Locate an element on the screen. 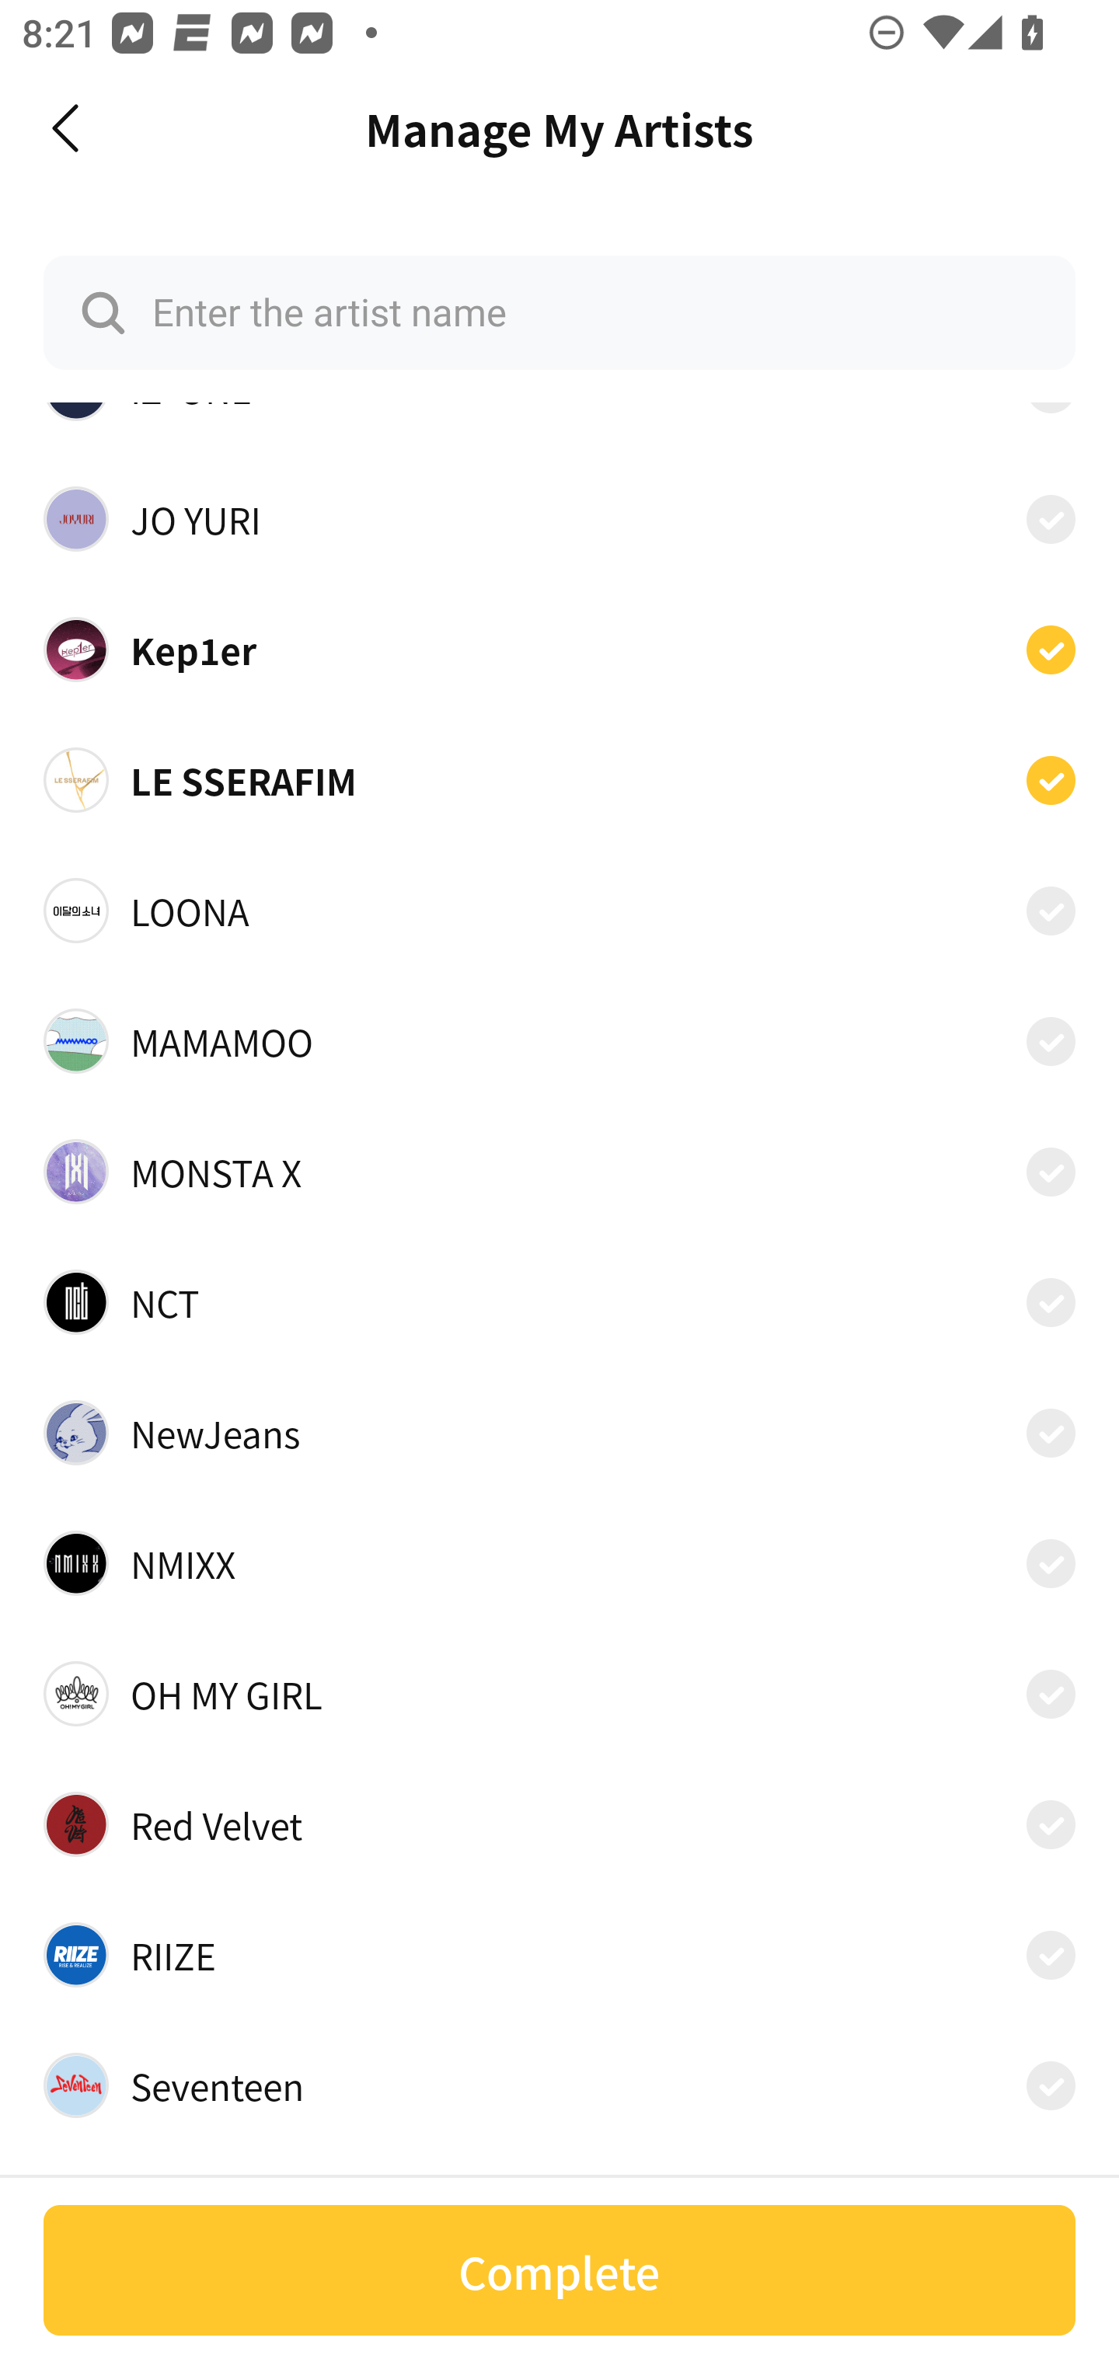 The height and width of the screenshot is (2362, 1119). Enter the artist name is located at coordinates (559, 312).